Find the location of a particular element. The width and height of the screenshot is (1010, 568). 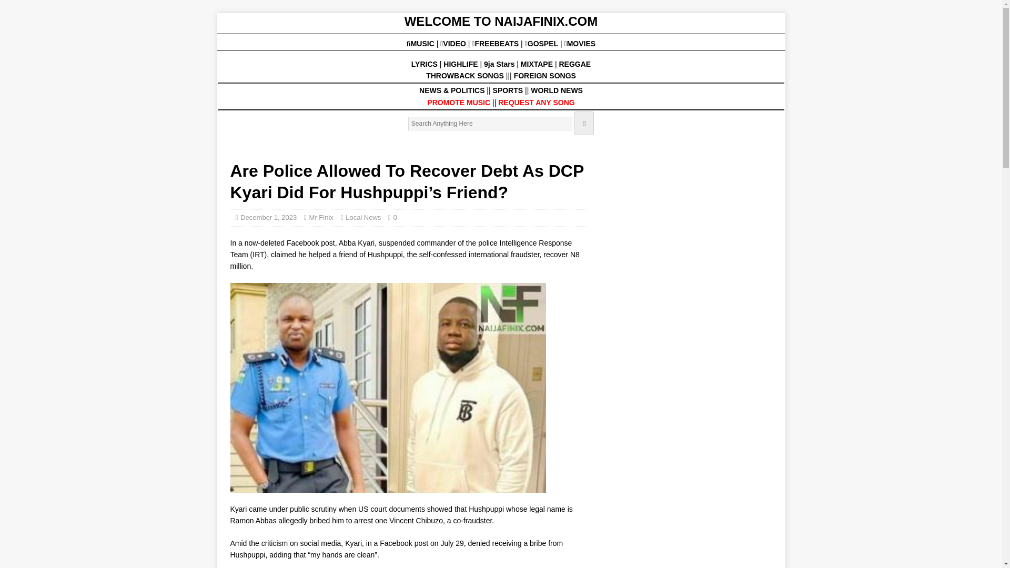

THROWBACK SONGS is located at coordinates (465, 76).